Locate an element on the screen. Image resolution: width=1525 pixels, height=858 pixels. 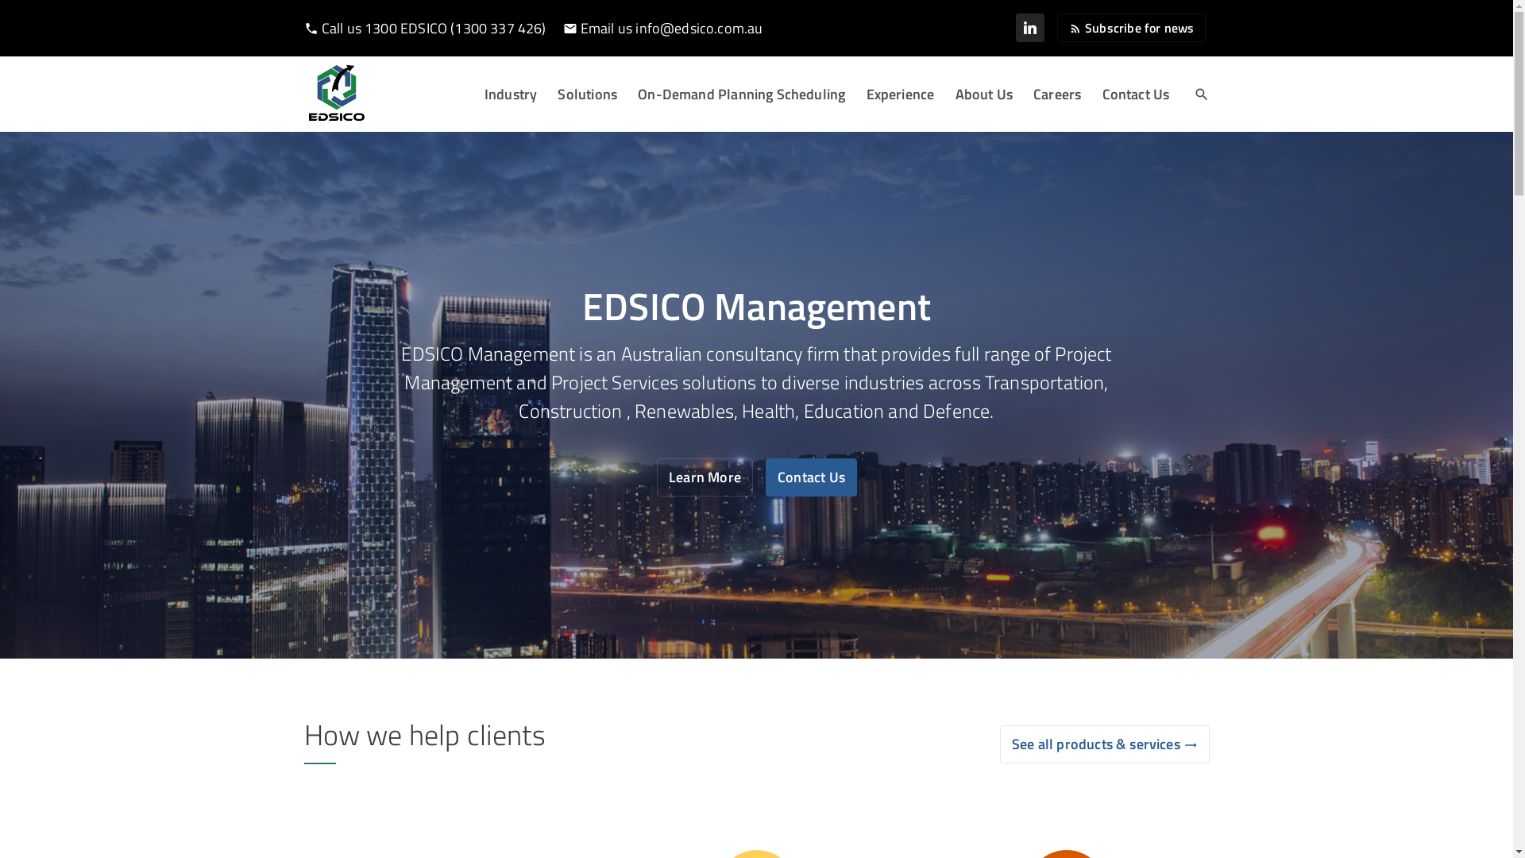
Solutions is located at coordinates (588, 94).